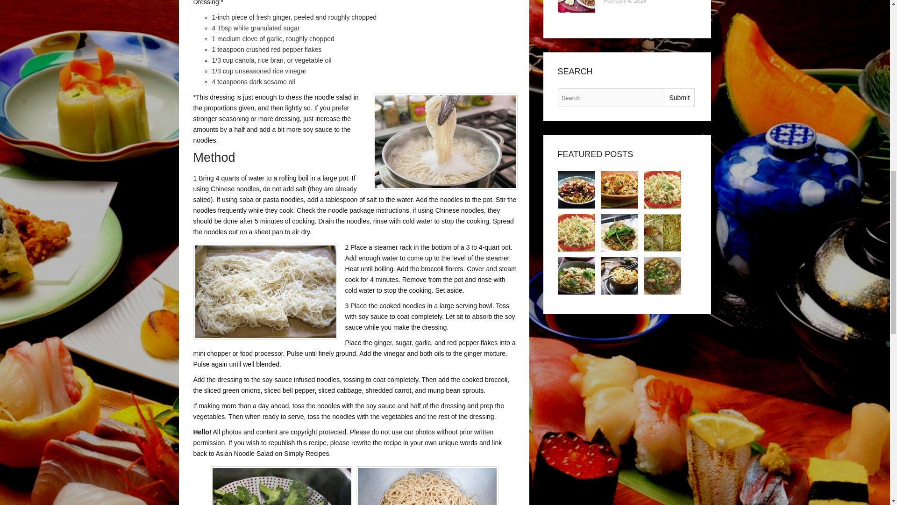 Image resolution: width=897 pixels, height=505 pixels. I want to click on Chinese Noodle Salad recipe cold, so click(577, 190).